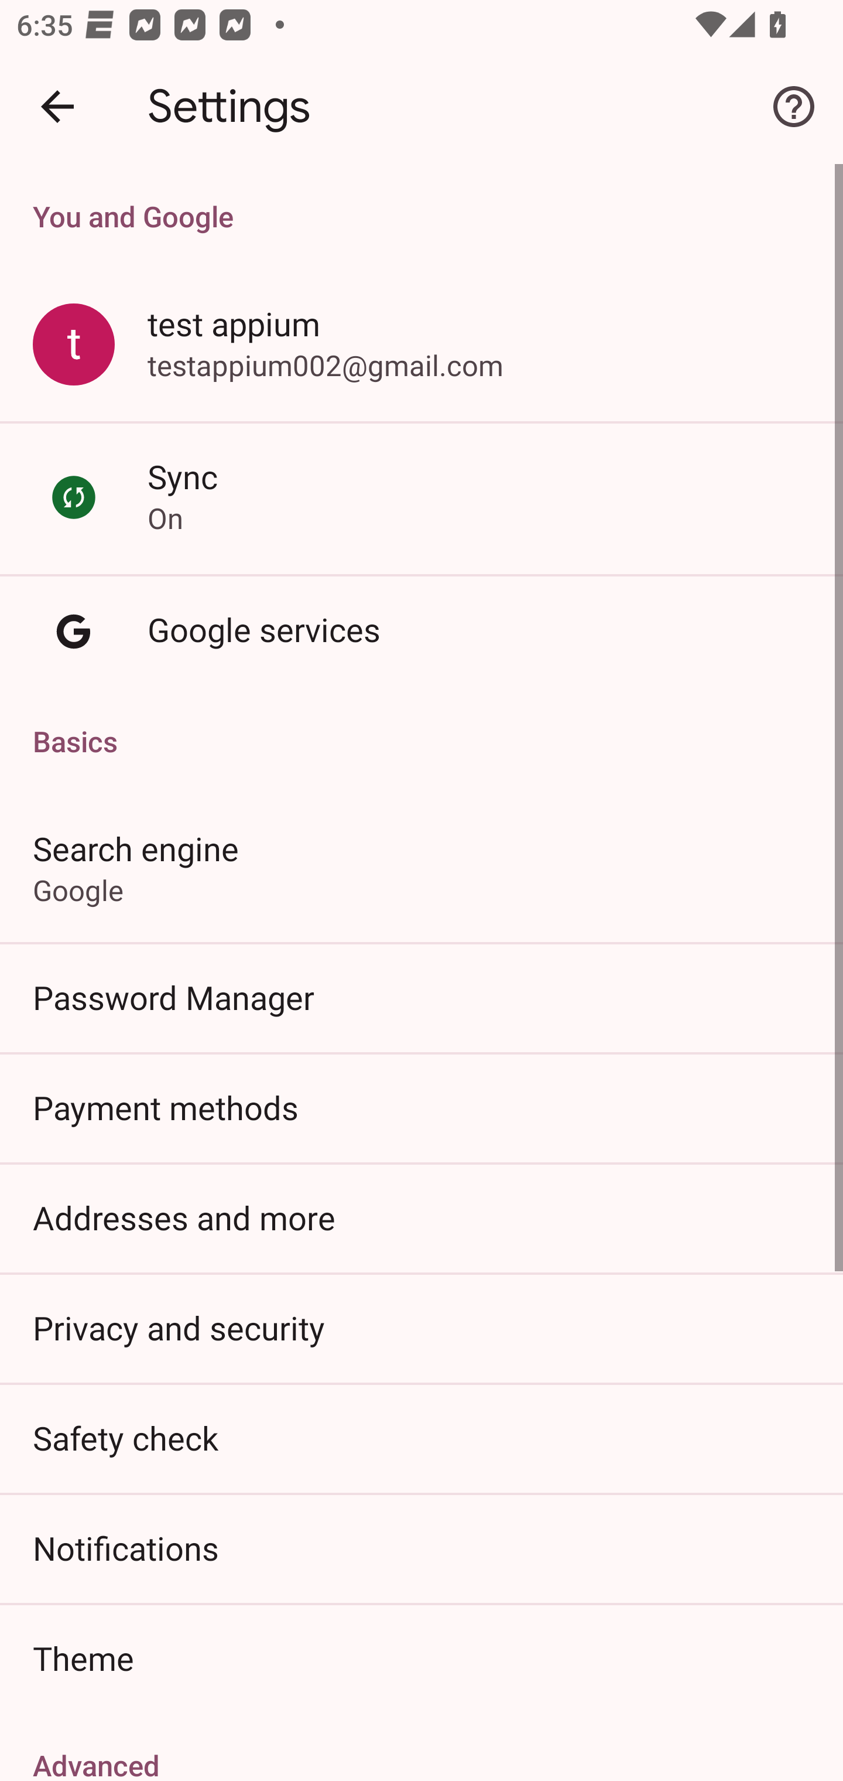 The width and height of the screenshot is (843, 1781). Describe the element at coordinates (421, 1217) in the screenshot. I see `Addresses and more` at that location.